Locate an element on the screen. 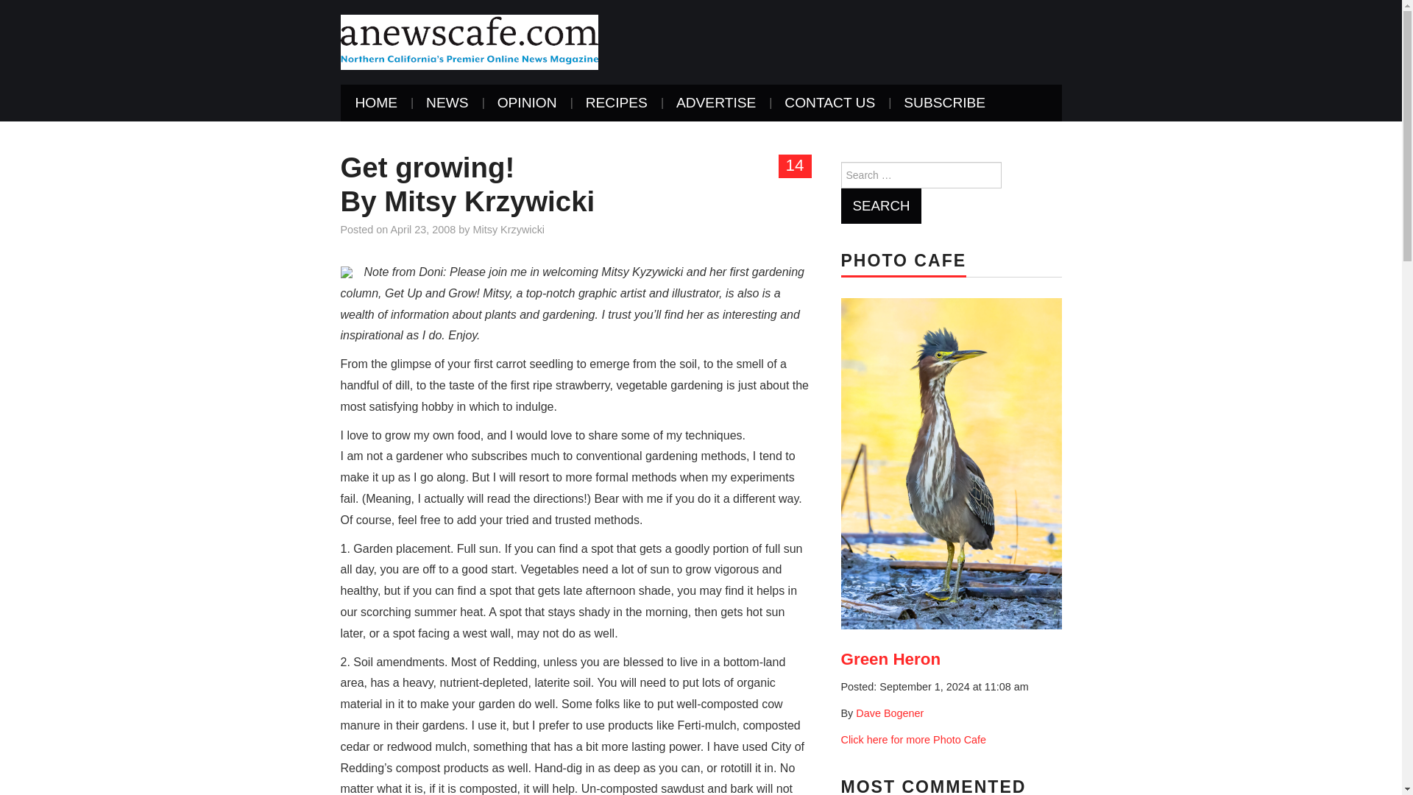 The height and width of the screenshot is (795, 1413). Dave Bogener is located at coordinates (890, 713).